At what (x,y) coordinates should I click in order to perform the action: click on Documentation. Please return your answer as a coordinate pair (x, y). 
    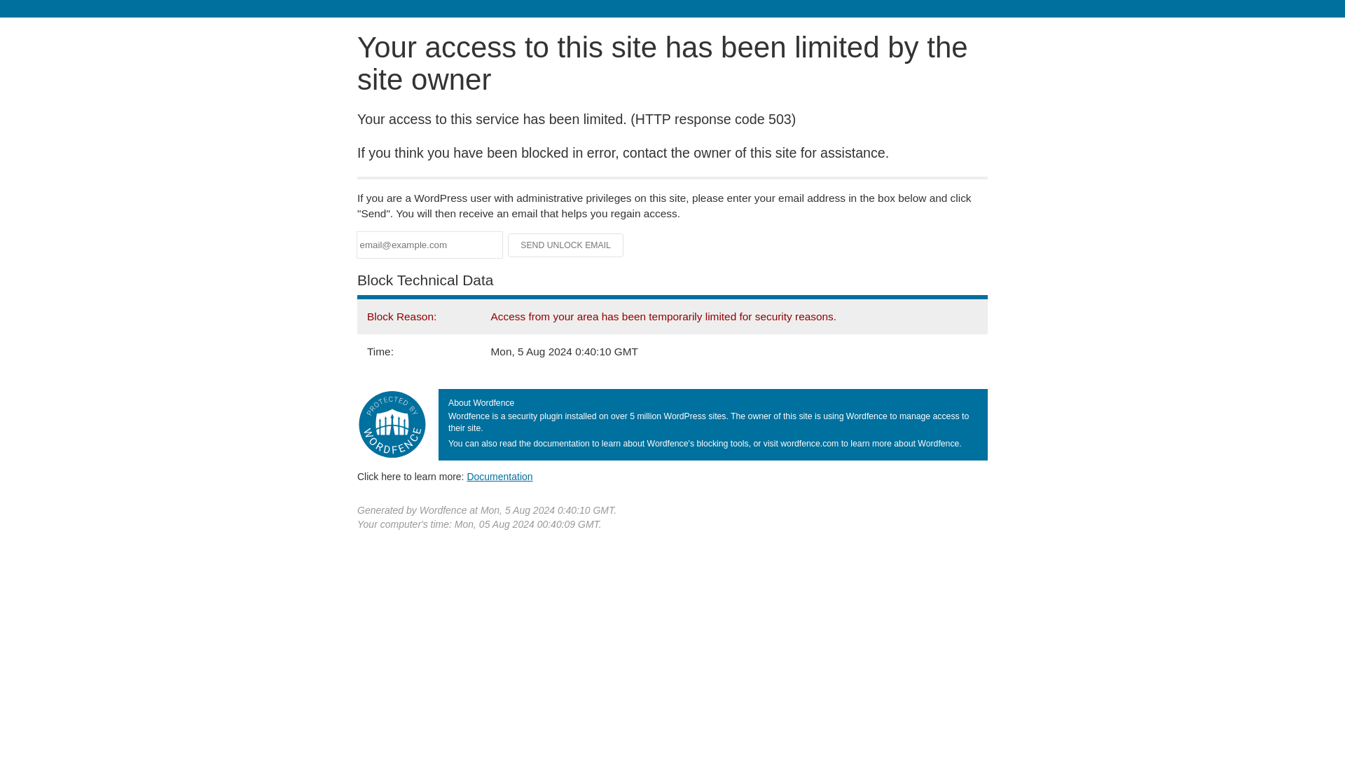
    Looking at the image, I should click on (499, 476).